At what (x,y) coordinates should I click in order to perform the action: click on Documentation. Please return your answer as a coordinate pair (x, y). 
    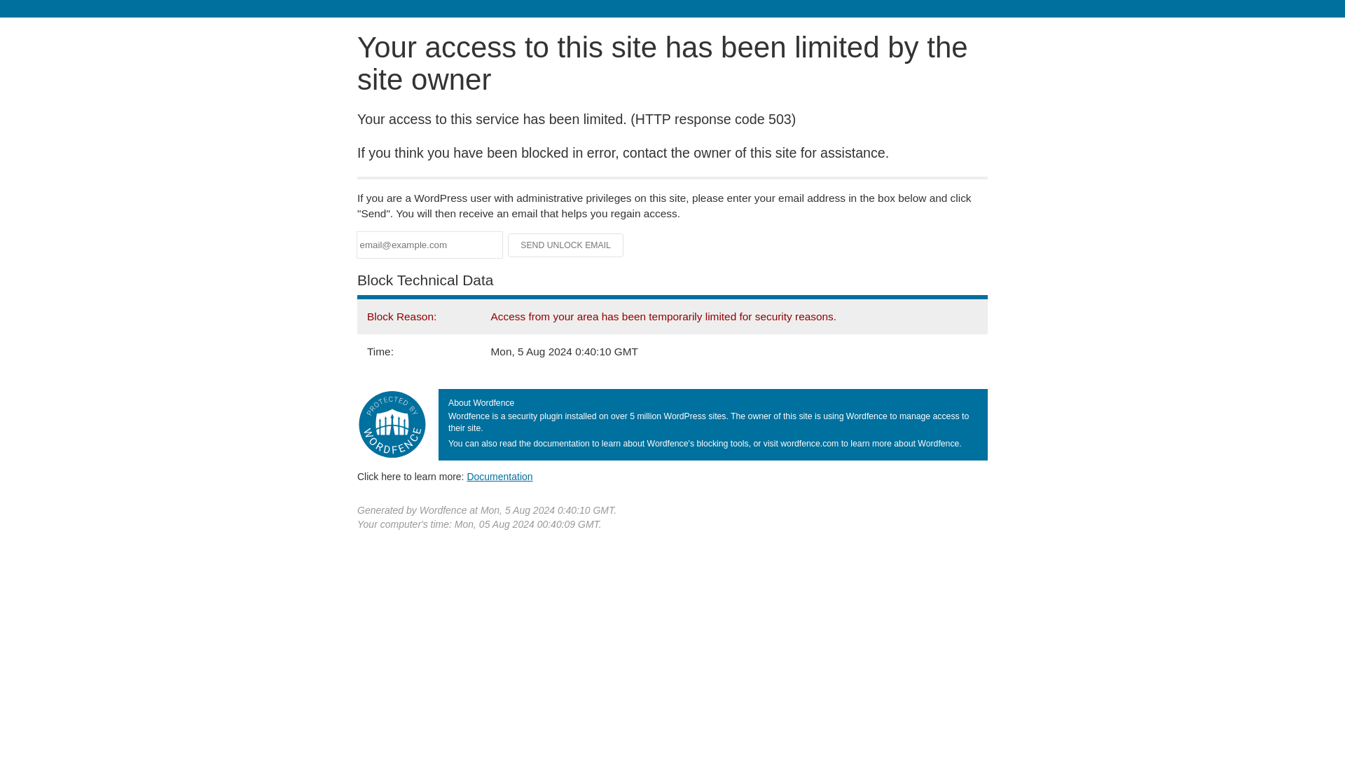
    Looking at the image, I should click on (499, 476).